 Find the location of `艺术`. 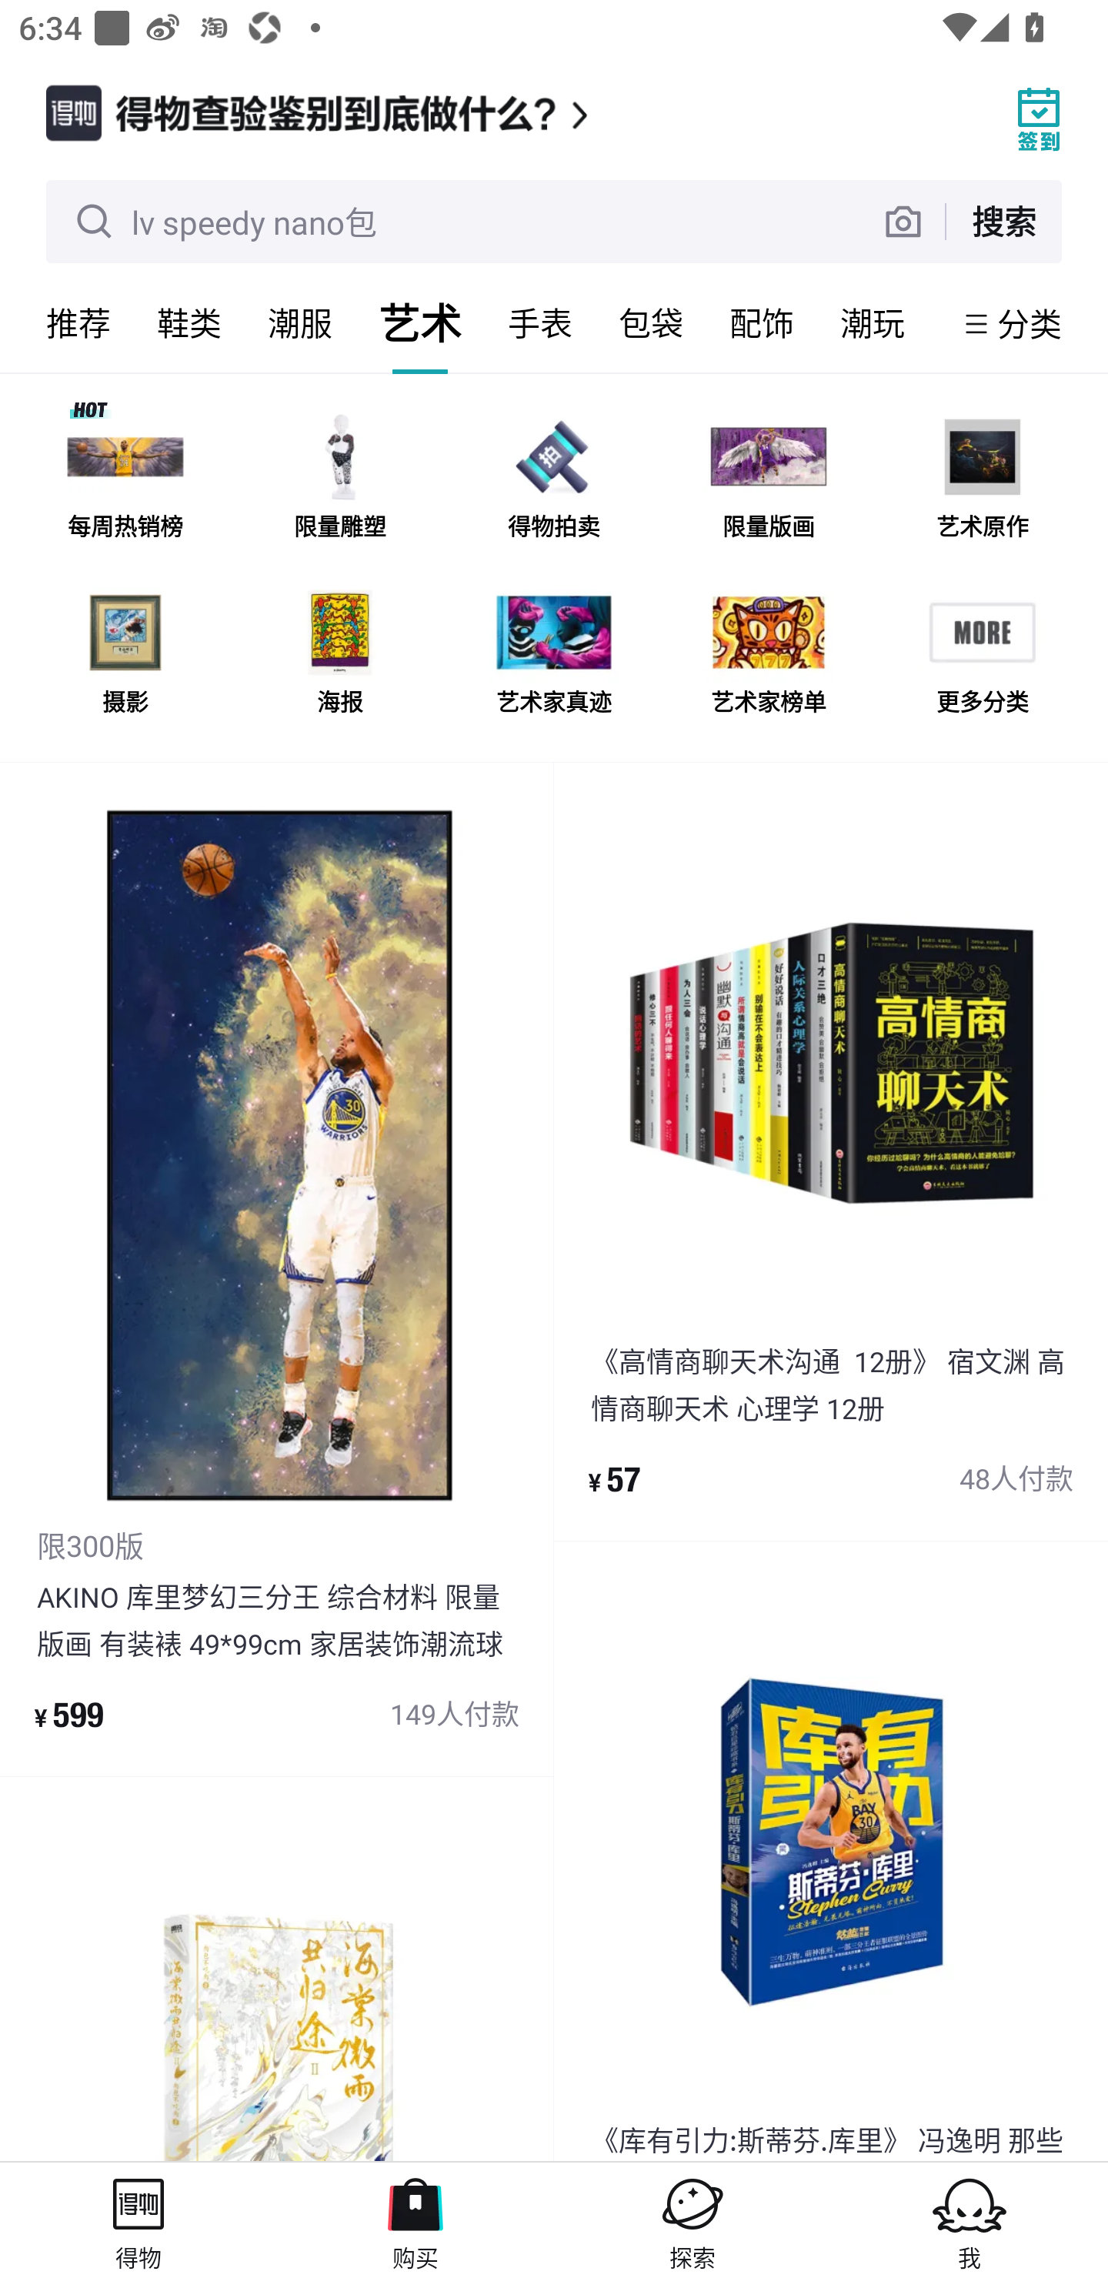

艺术 is located at coordinates (420, 323).